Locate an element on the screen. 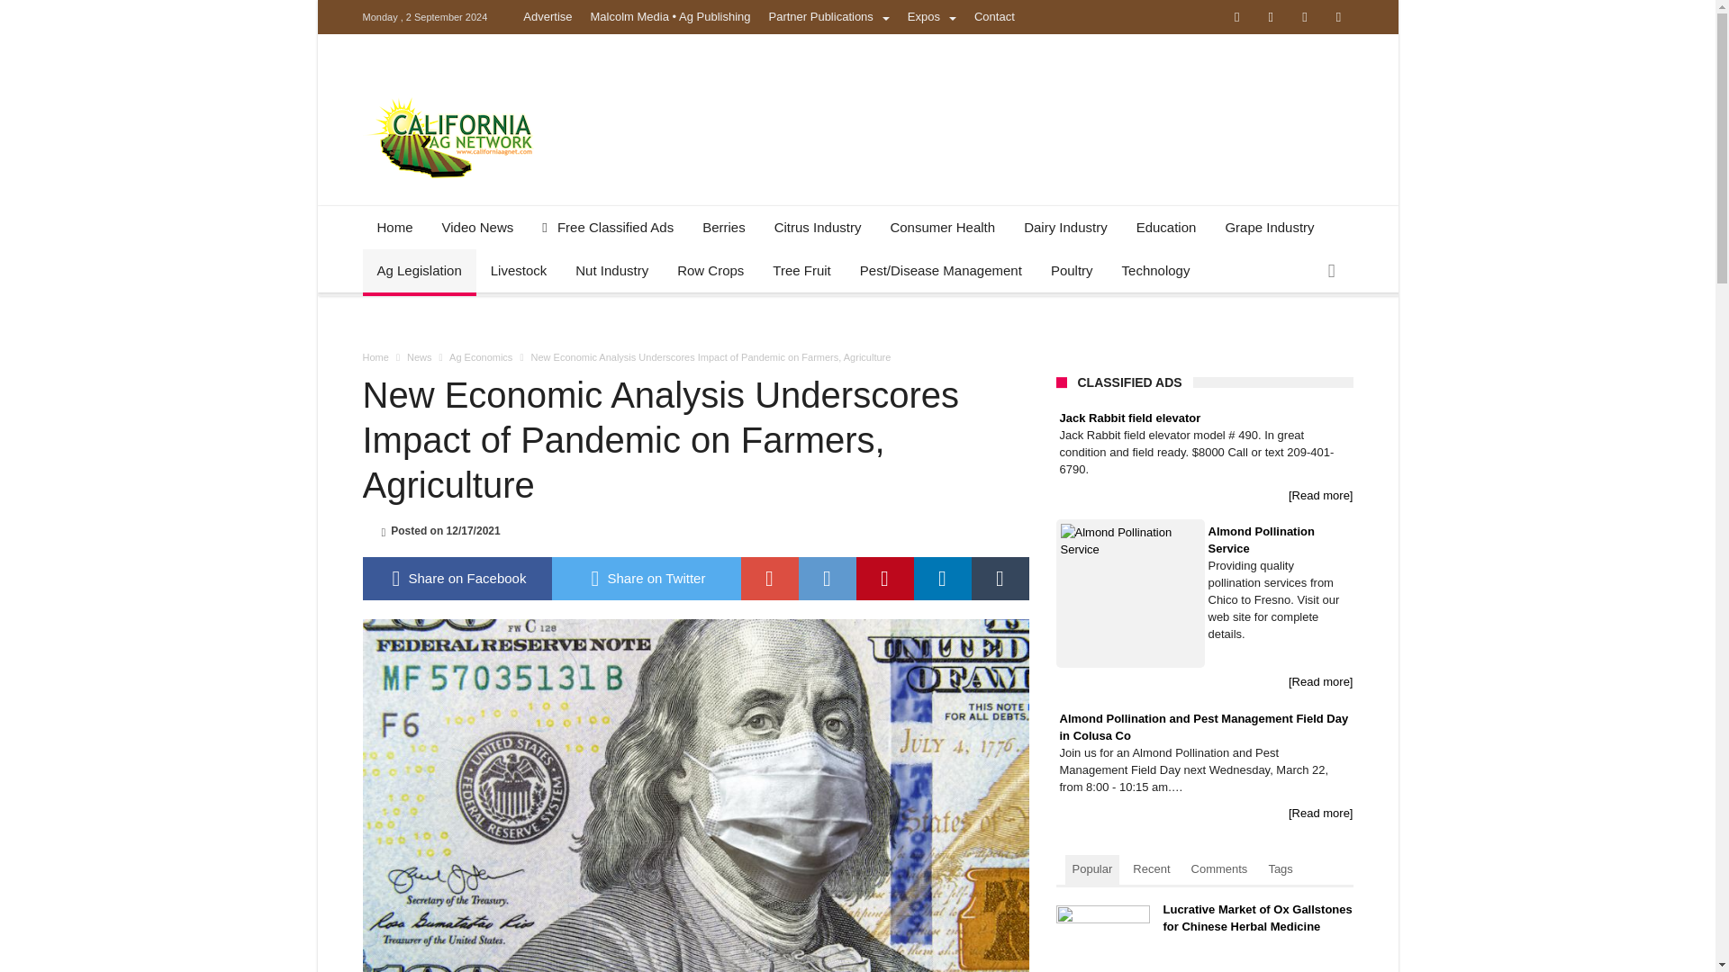 Image resolution: width=1729 pixels, height=972 pixels. reddit is located at coordinates (827, 578).